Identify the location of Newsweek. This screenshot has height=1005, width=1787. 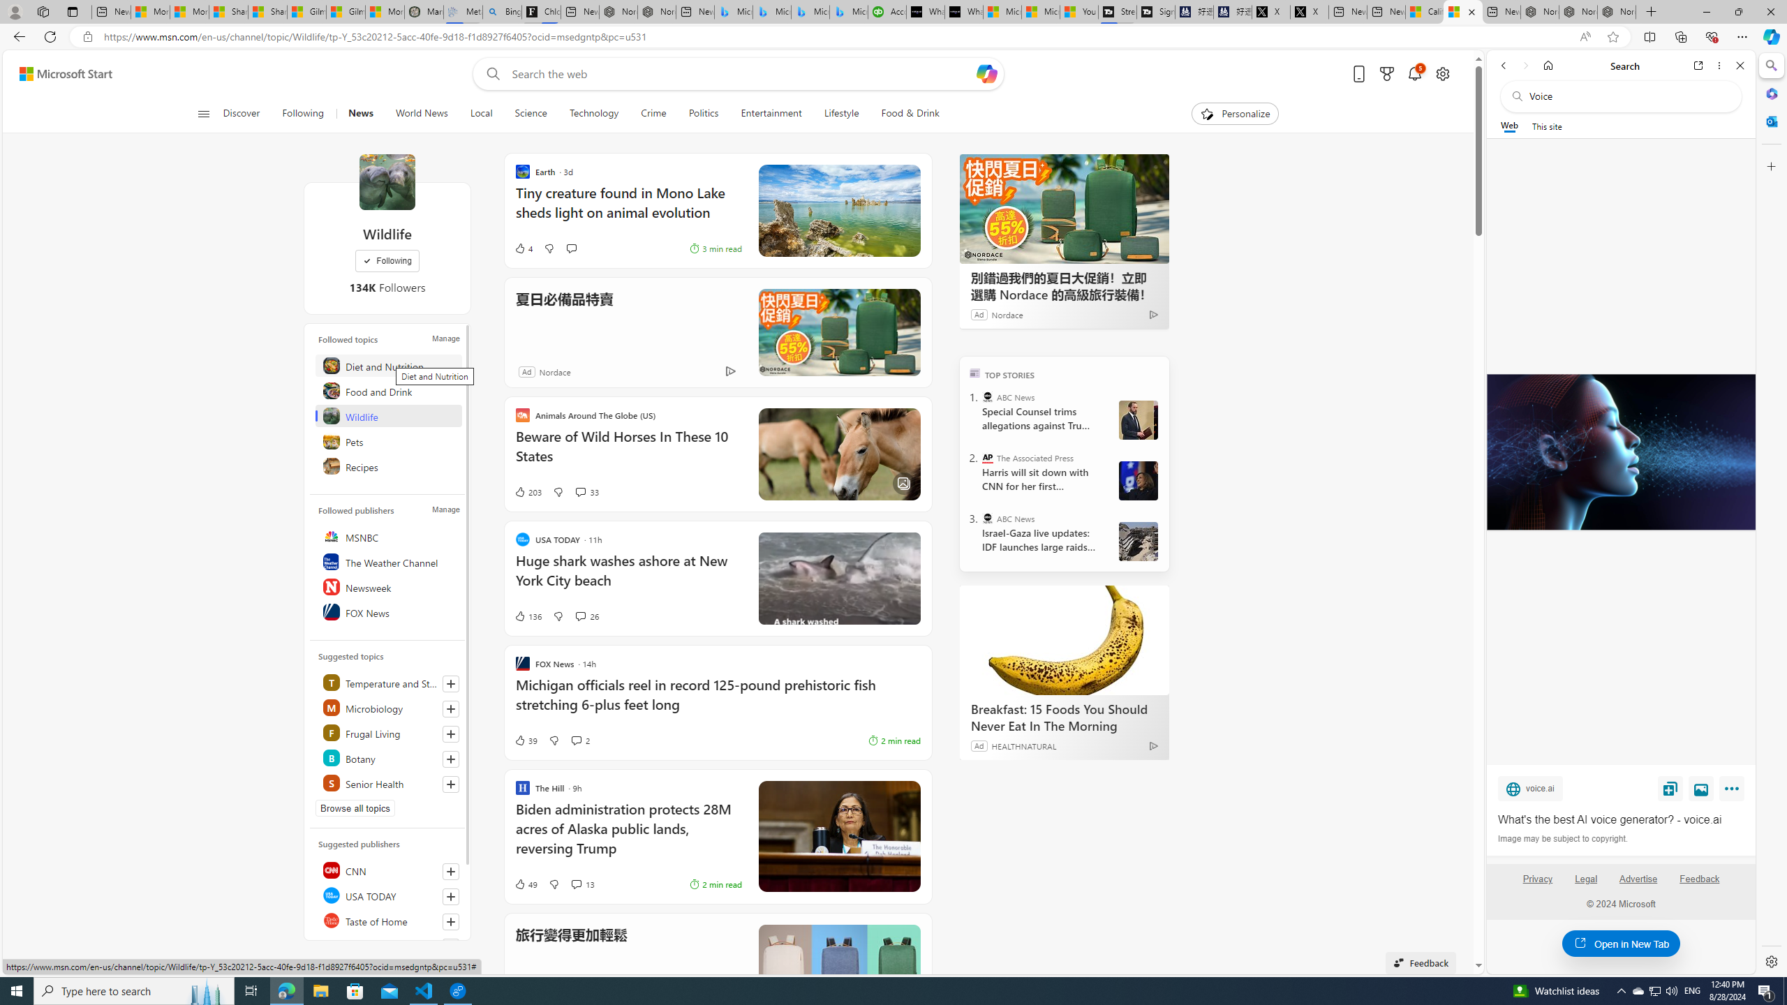
(390, 586).